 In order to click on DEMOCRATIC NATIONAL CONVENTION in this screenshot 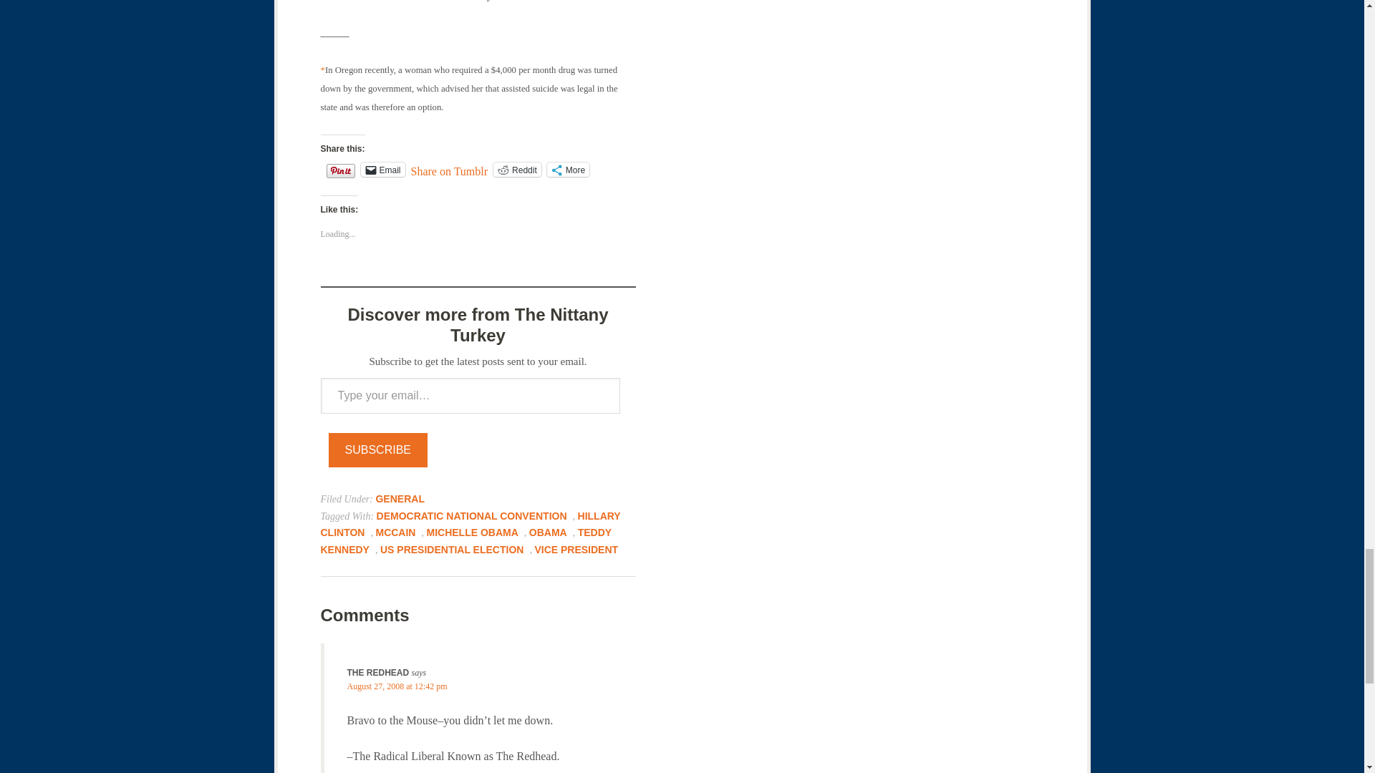, I will do `click(471, 515)`.